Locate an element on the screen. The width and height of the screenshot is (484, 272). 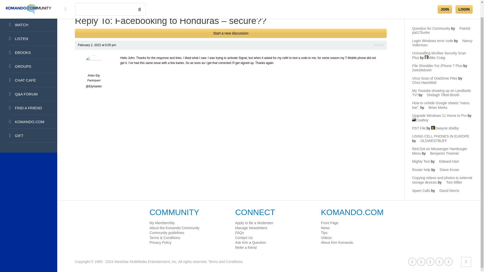
GIFT is located at coordinates (28, 135).